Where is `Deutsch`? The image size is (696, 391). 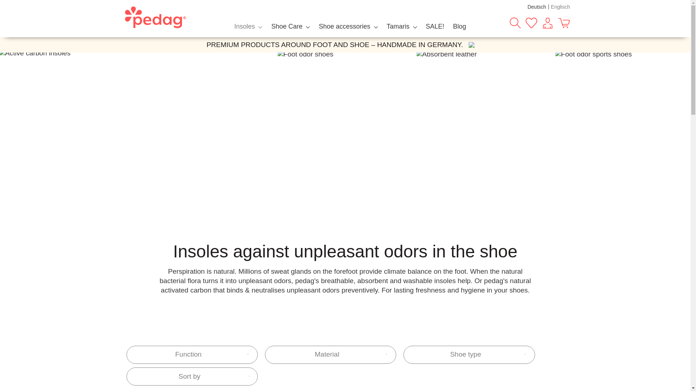 Deutsch is located at coordinates (536, 7).